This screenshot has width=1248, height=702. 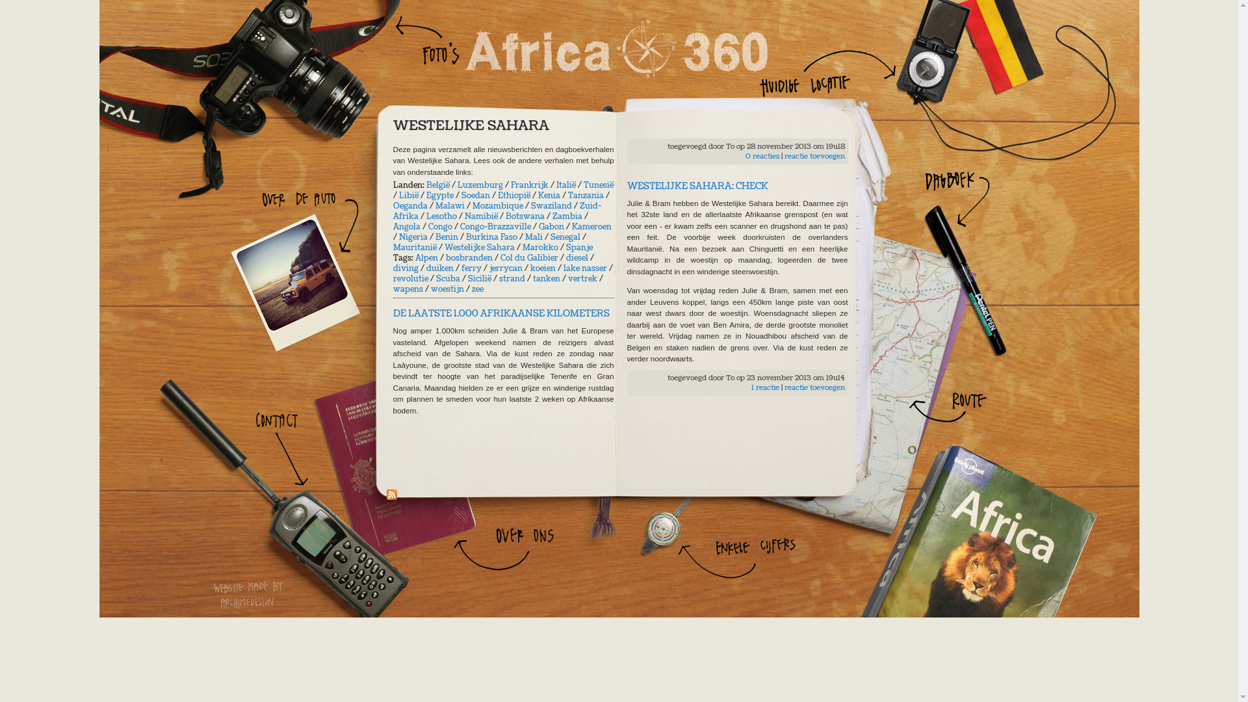 I want to click on Nigeria, so click(x=413, y=237).